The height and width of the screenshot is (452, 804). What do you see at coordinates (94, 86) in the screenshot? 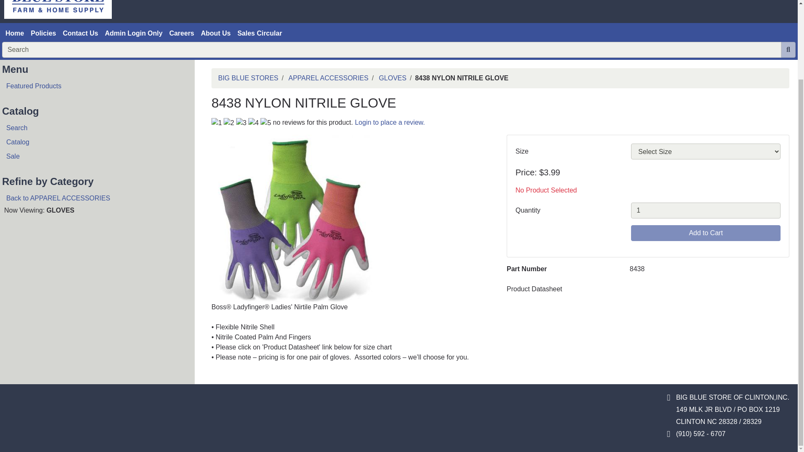
I see `Featured Products` at bounding box center [94, 86].